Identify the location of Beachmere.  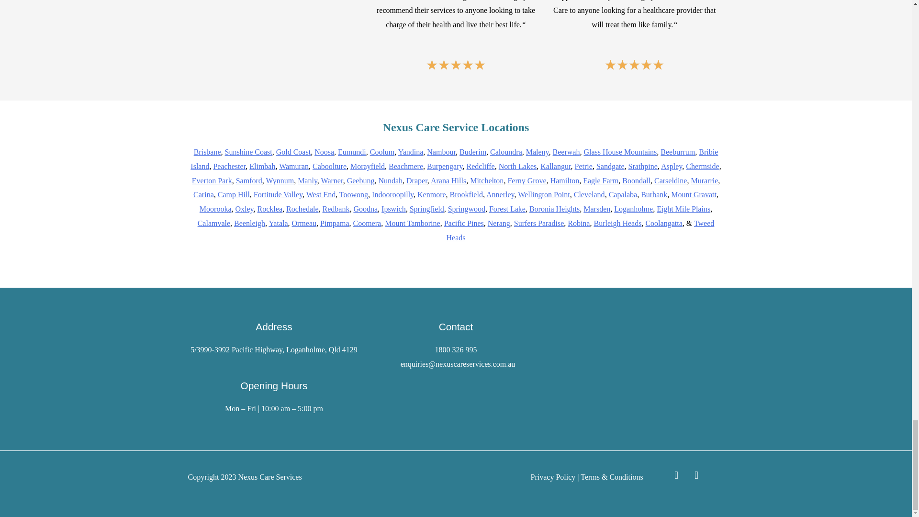
(406, 167).